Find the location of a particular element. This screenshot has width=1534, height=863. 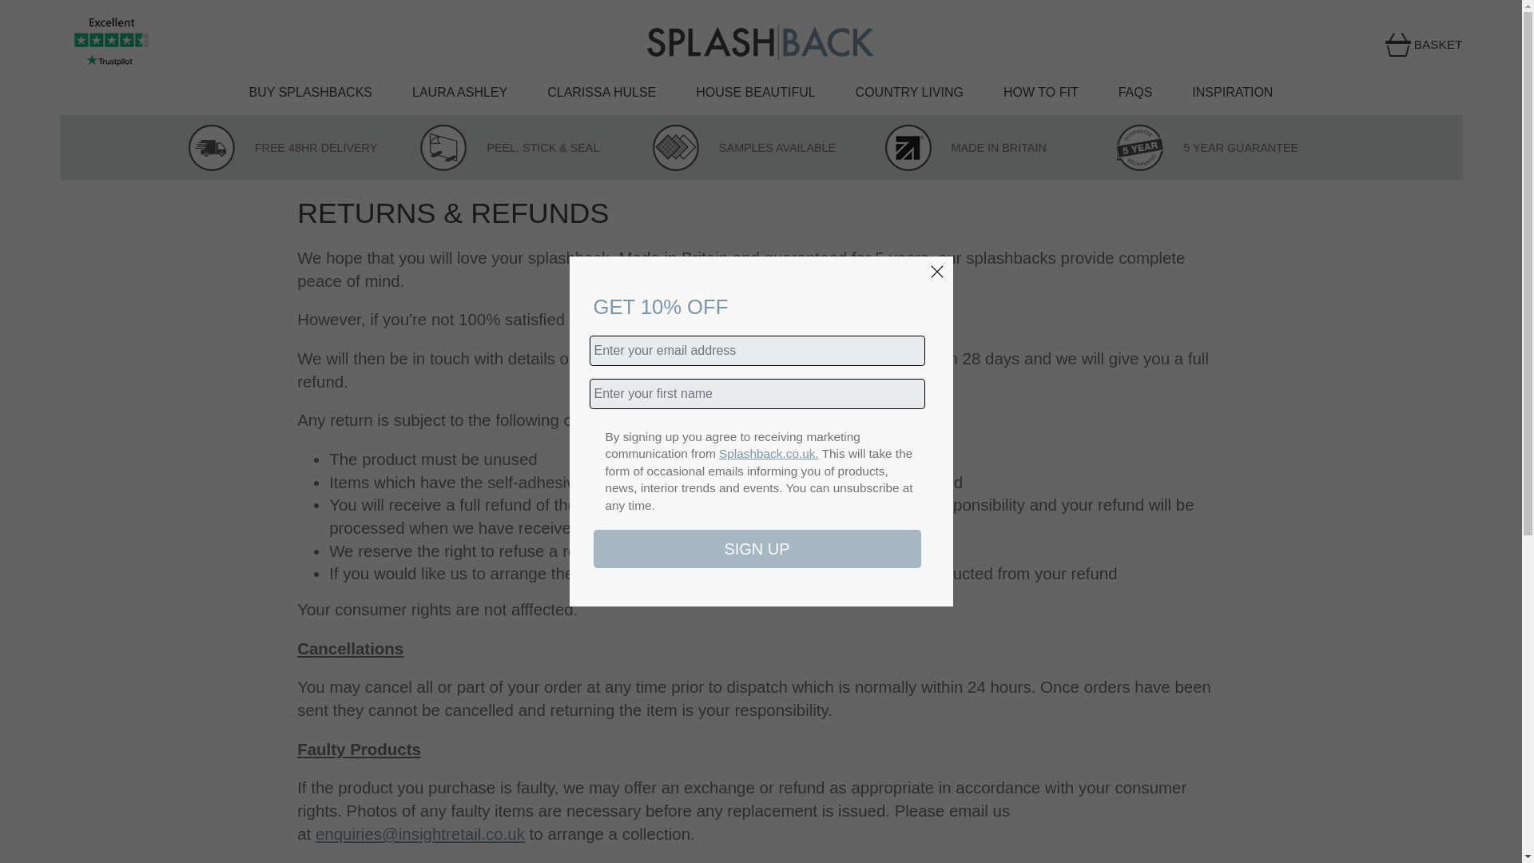

FREE 48HR DELIVERY is located at coordinates (283, 147).